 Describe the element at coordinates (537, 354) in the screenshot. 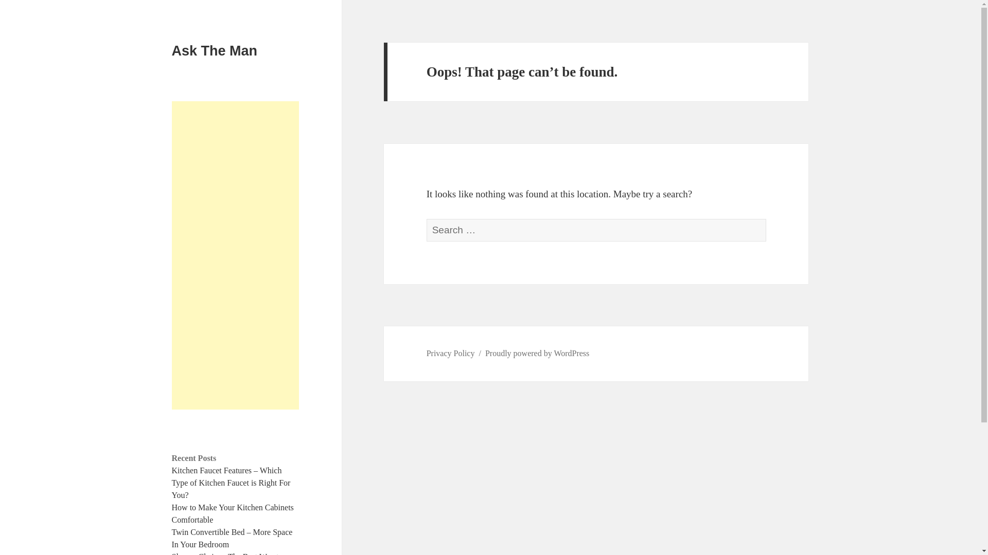

I see `Proudly powered by WordPress` at that location.